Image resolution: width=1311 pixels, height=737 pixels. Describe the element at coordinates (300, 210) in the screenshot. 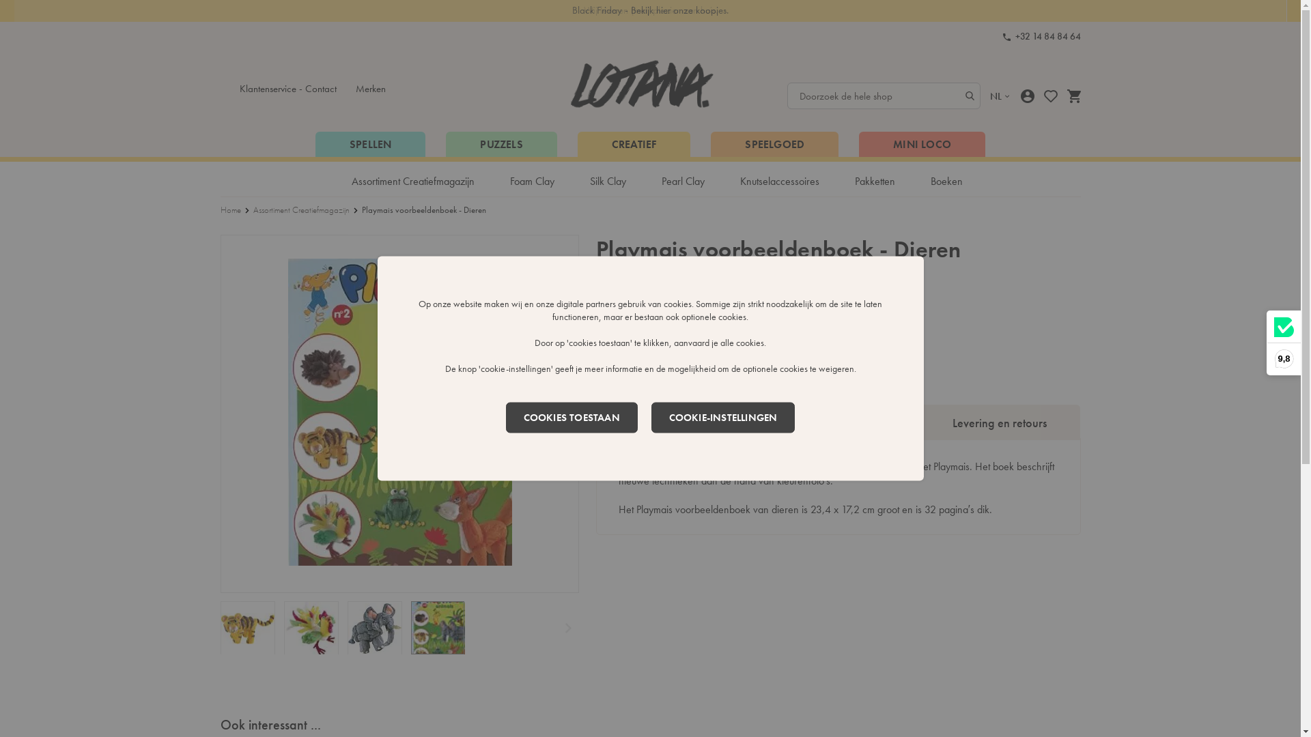

I see `Assortiment Creatiefmagazijn` at that location.